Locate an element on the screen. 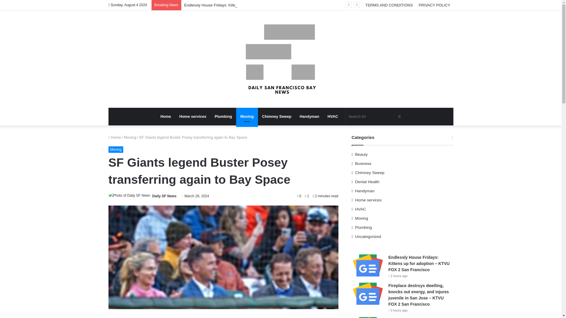 The image size is (566, 318). DAILY SAN FRANCISCO BAY NEWS is located at coordinates (281, 59).